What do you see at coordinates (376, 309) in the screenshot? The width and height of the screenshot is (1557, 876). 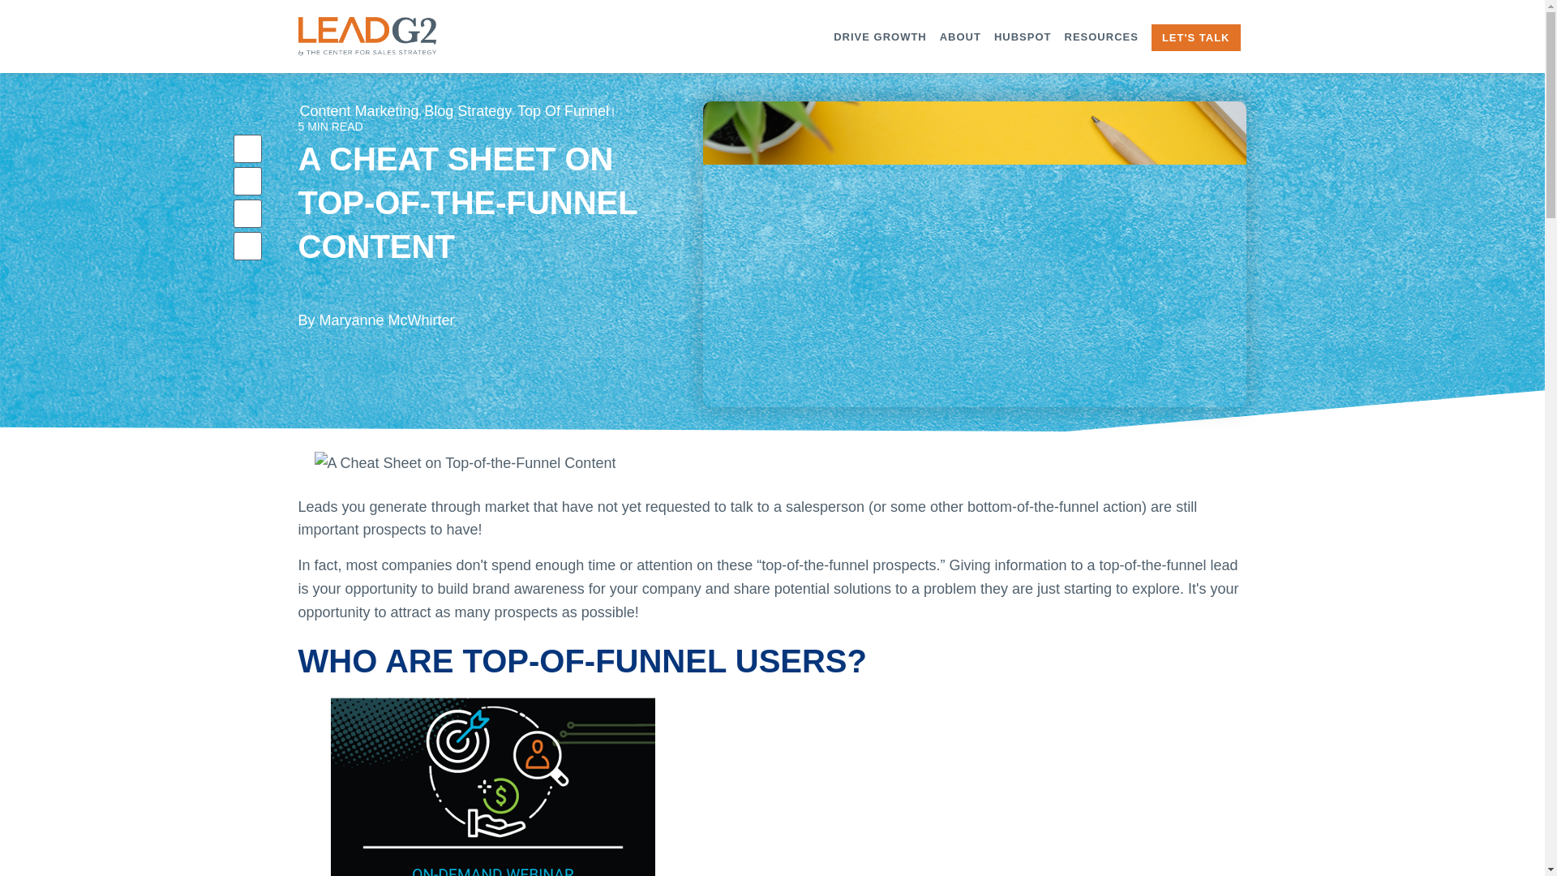 I see `By Maryanne McWhirter` at bounding box center [376, 309].